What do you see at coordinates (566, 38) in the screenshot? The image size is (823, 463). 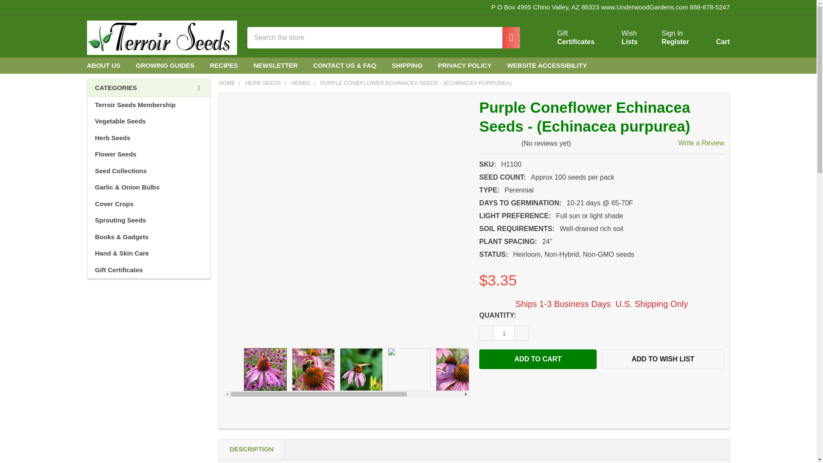 I see `Gift Certificates` at bounding box center [566, 38].